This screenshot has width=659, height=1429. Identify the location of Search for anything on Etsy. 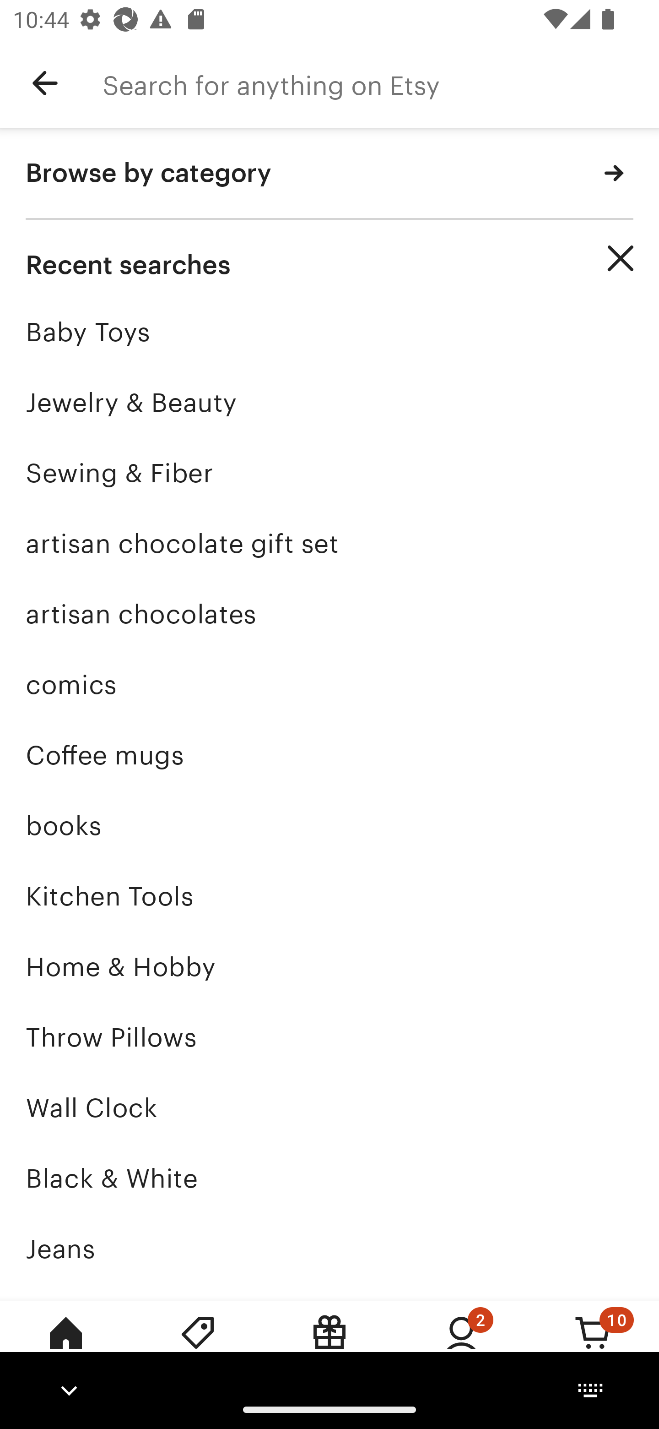
(381, 83).